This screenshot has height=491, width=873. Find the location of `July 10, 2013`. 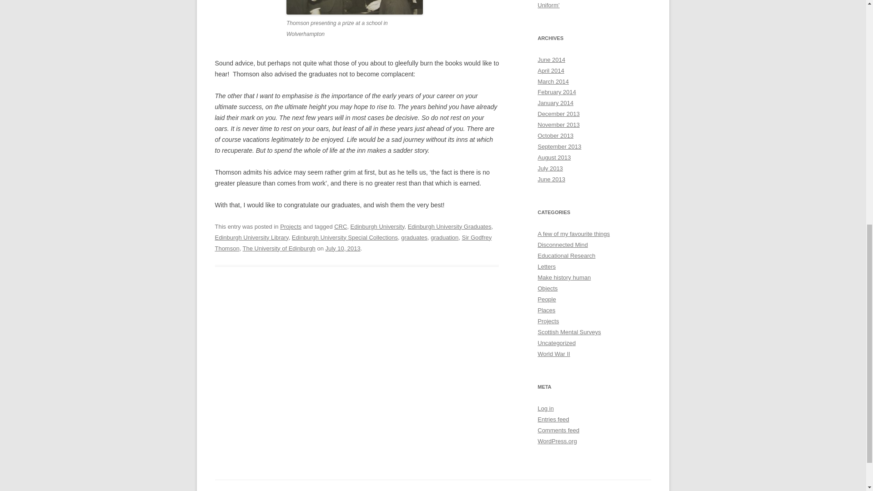

July 10, 2013 is located at coordinates (343, 248).